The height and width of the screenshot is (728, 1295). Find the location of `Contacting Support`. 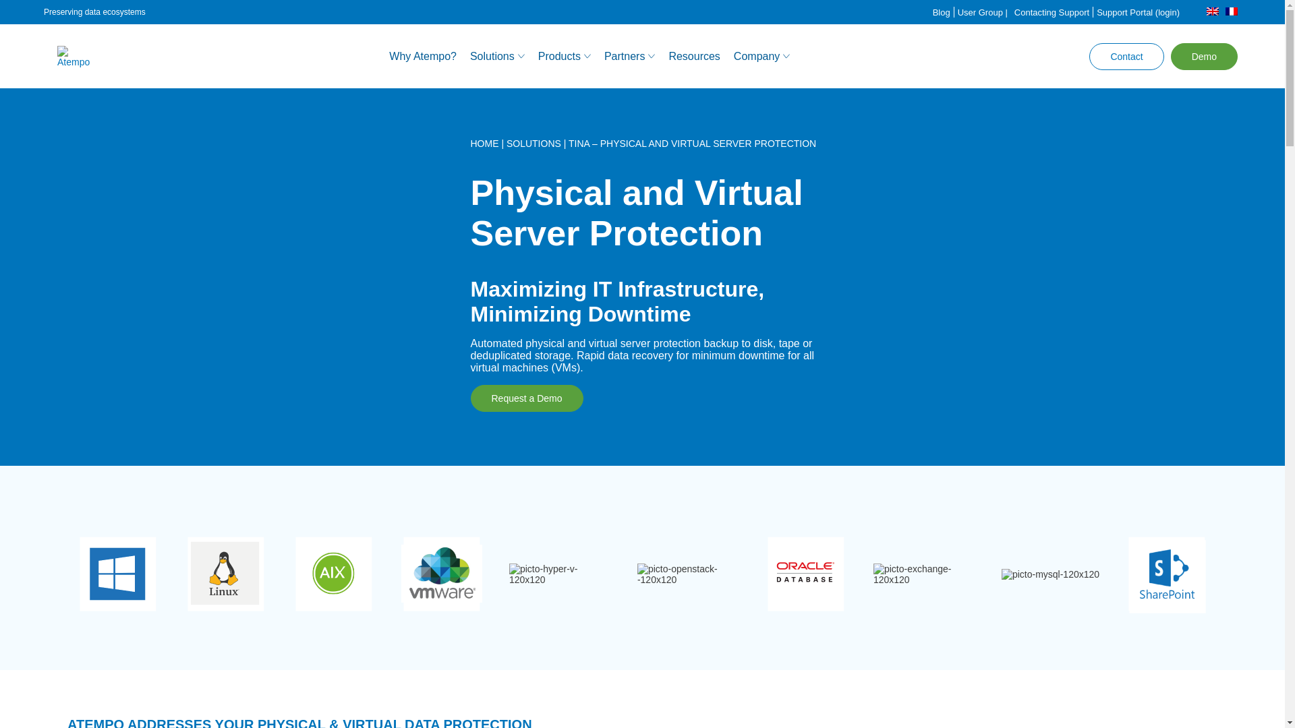

Contacting Support is located at coordinates (1052, 12).